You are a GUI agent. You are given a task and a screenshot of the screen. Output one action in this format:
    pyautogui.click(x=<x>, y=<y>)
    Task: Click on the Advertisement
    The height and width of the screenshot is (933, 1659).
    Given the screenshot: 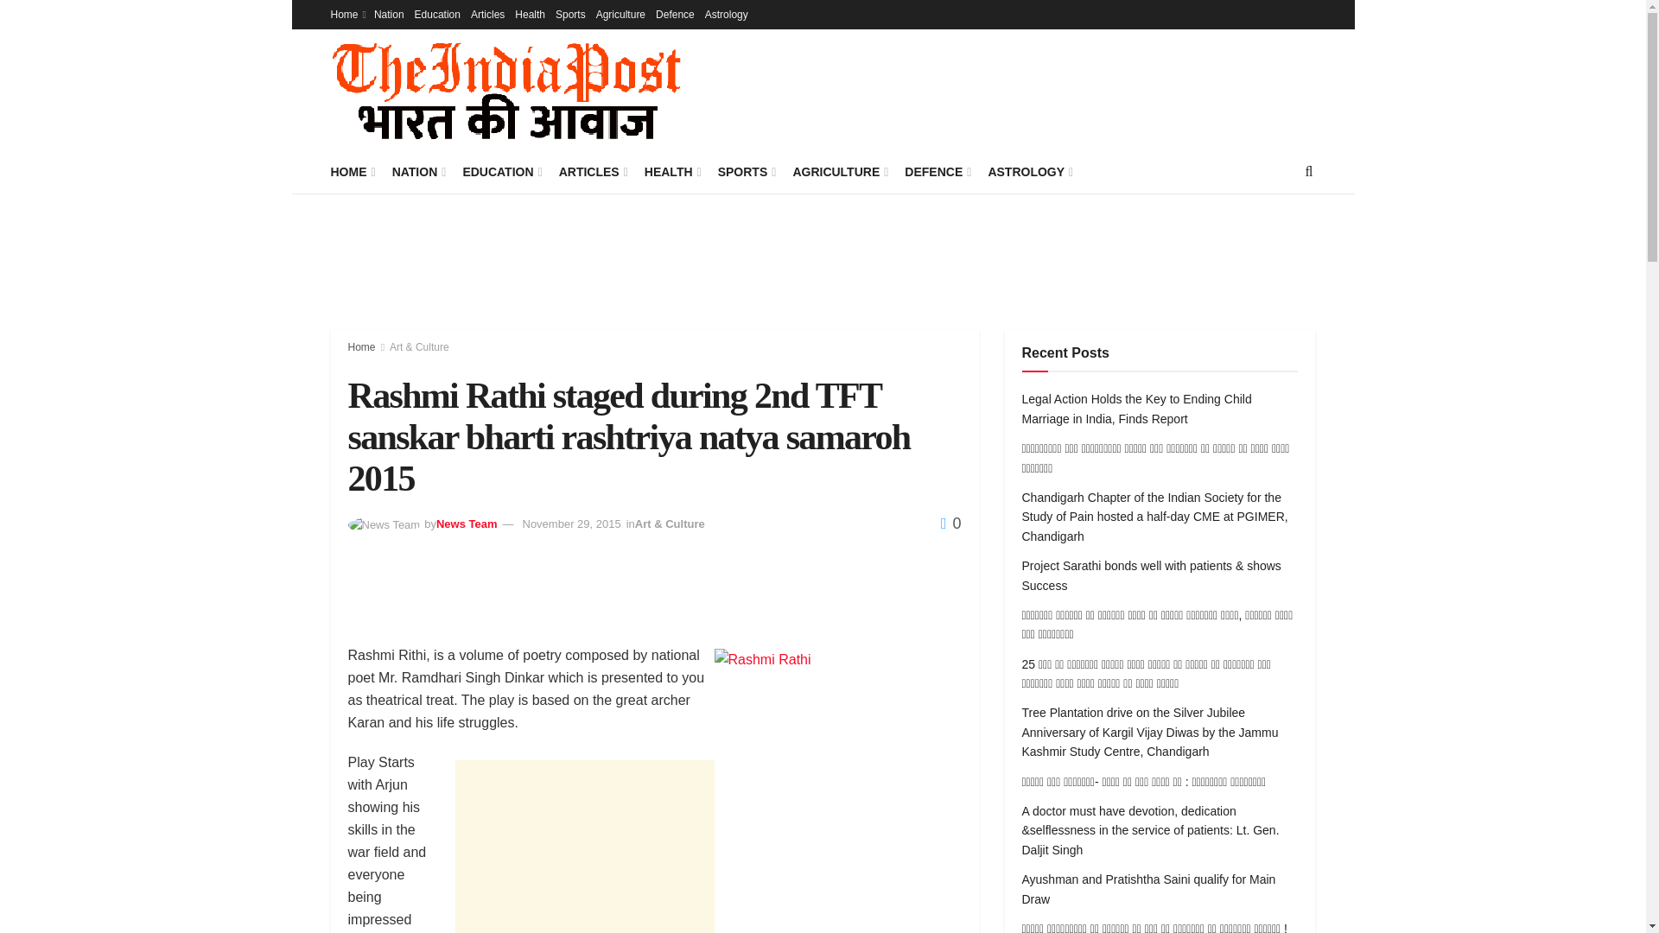 What is the action you would take?
    pyautogui.click(x=662, y=600)
    